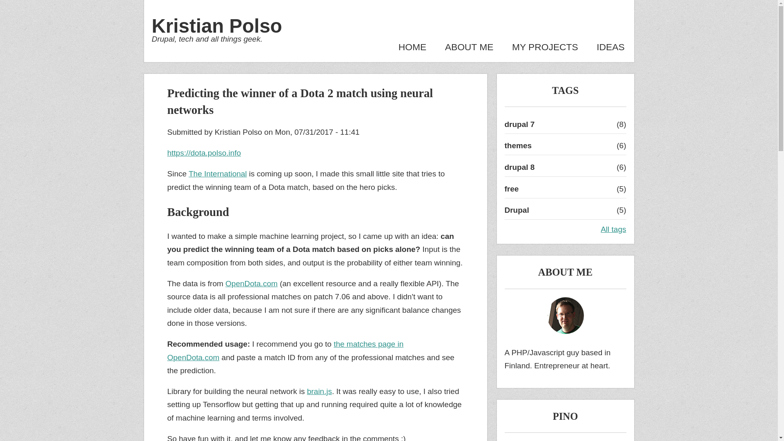 The image size is (784, 441). Describe the element at coordinates (252, 283) in the screenshot. I see `OpenDota.com` at that location.